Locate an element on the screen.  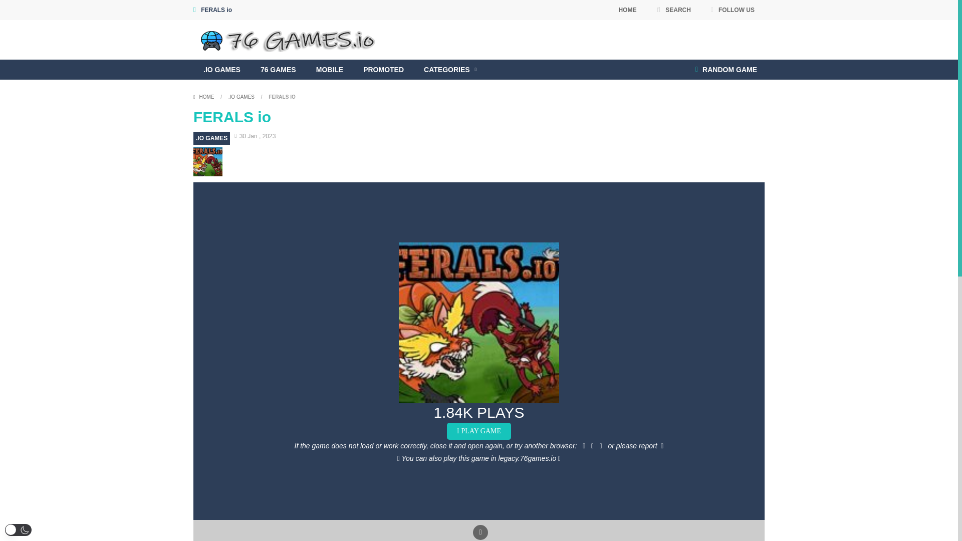
.IO GAMES is located at coordinates (242, 96).